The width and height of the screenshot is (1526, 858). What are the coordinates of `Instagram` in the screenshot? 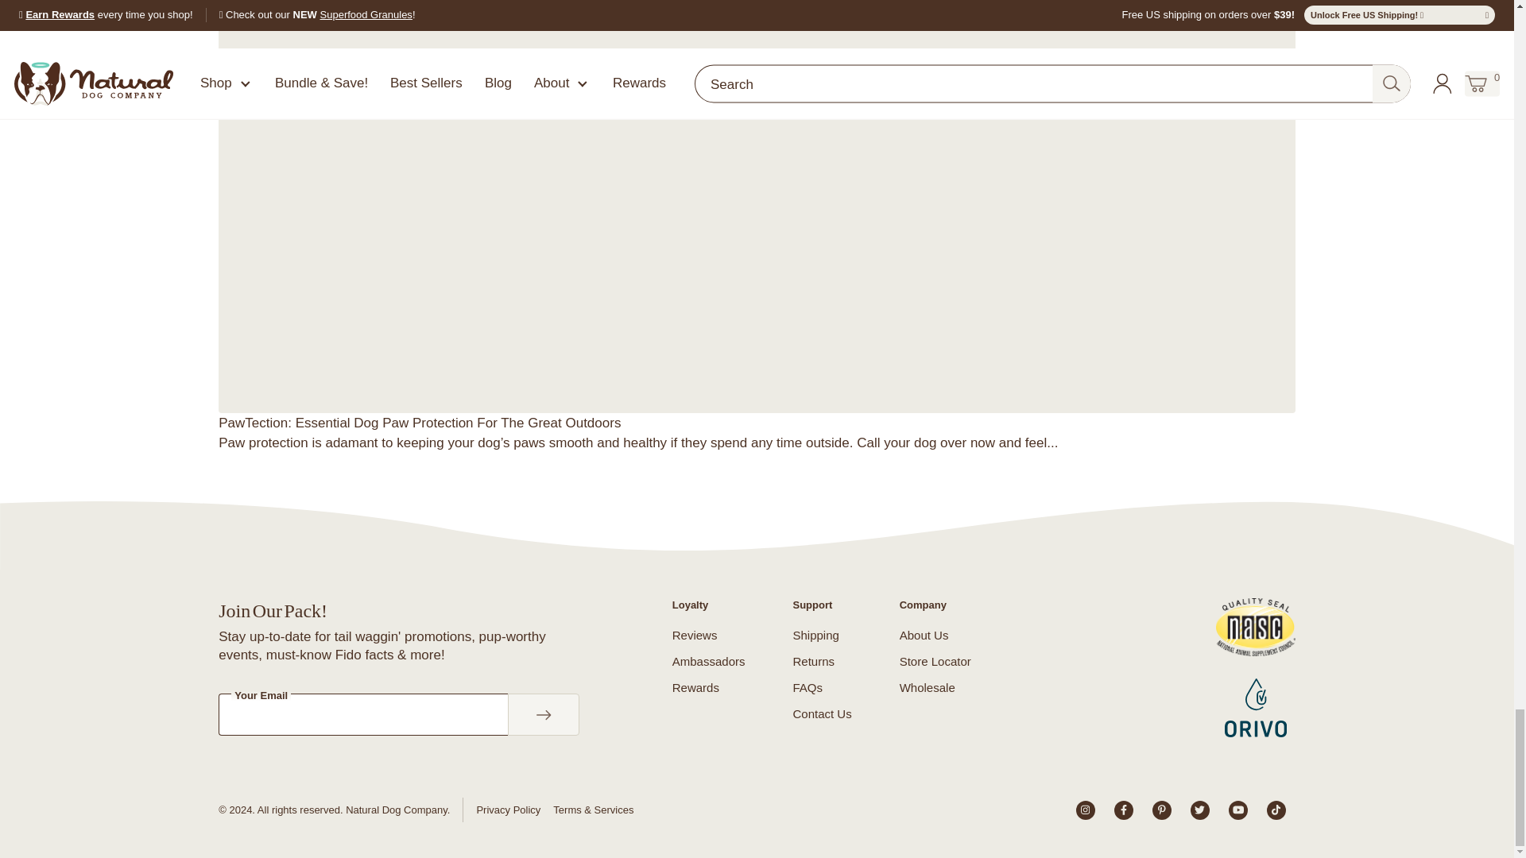 It's located at (1086, 810).